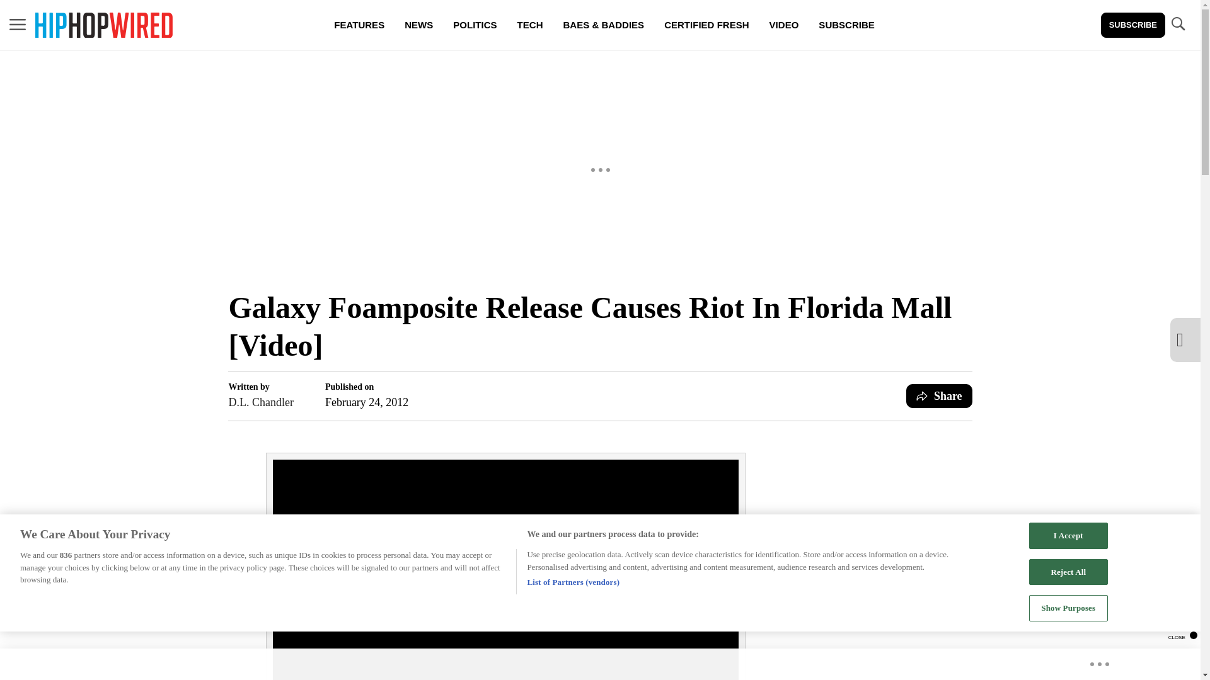  I want to click on D.L. Chandler, so click(260, 402).